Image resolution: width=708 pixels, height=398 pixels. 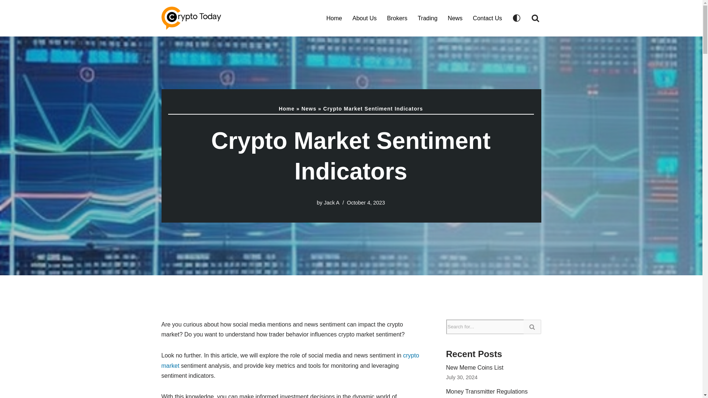 What do you see at coordinates (287, 109) in the screenshot?
I see `Home` at bounding box center [287, 109].